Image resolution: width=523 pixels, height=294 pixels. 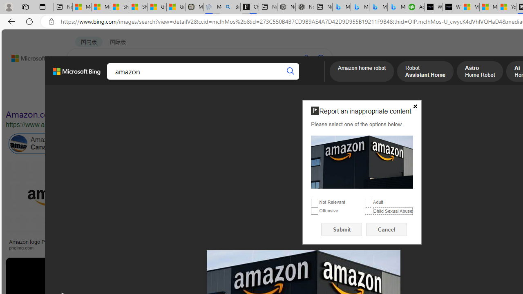 I want to click on Submit, so click(x=342, y=229).